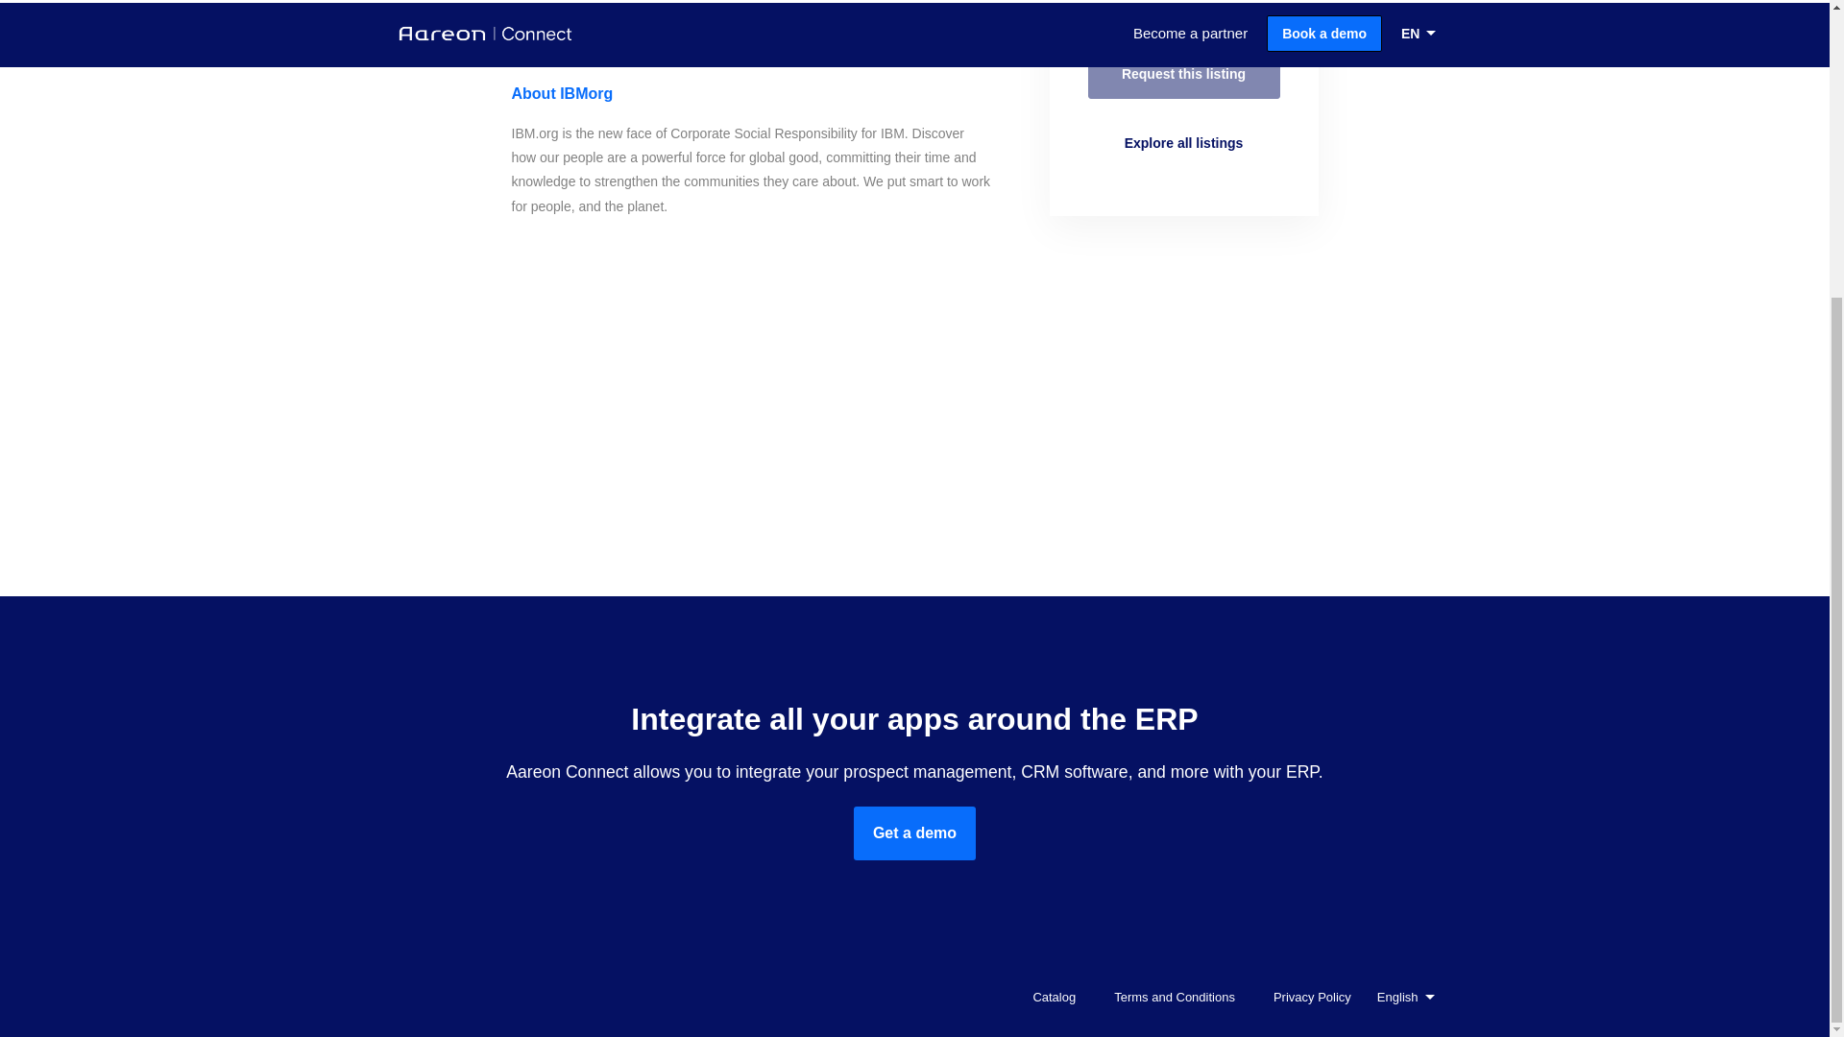 The image size is (1844, 1037). I want to click on Get a demo, so click(914, 833).